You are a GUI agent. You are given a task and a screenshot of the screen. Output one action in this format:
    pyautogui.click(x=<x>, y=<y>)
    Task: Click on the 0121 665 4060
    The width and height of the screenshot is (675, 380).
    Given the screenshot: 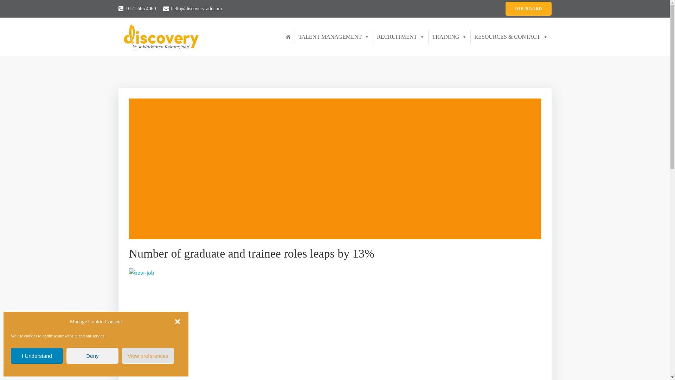 What is the action you would take?
    pyautogui.click(x=137, y=8)
    